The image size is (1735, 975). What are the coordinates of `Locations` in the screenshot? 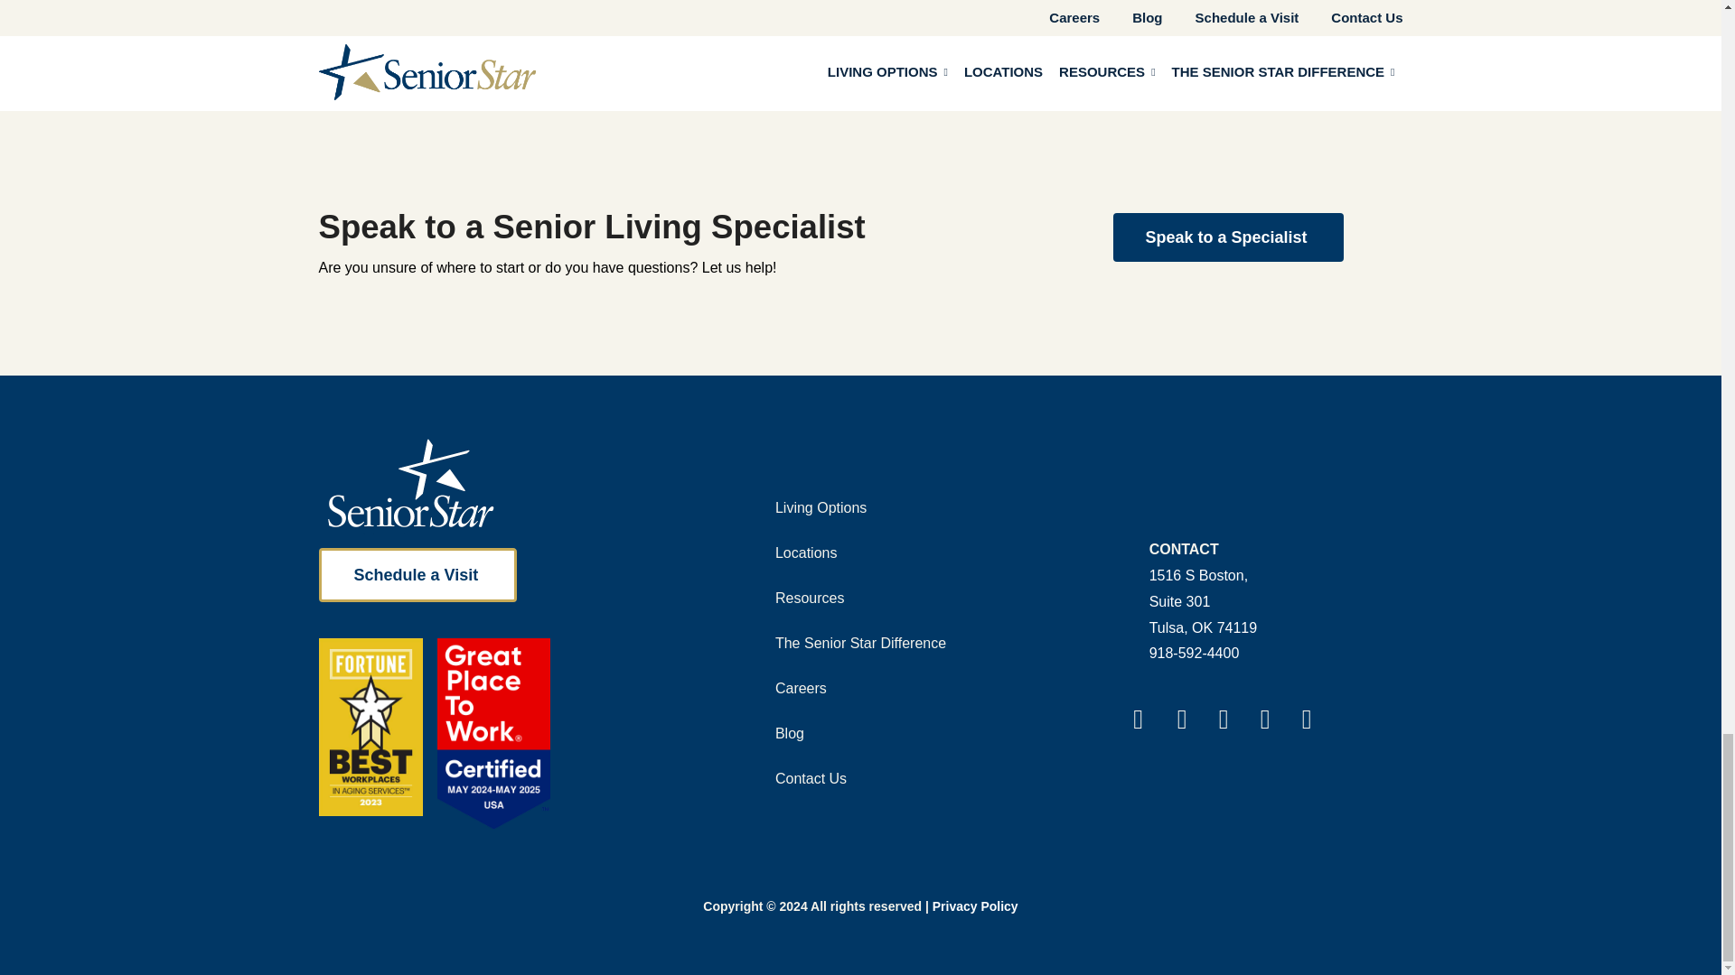 It's located at (860, 643).